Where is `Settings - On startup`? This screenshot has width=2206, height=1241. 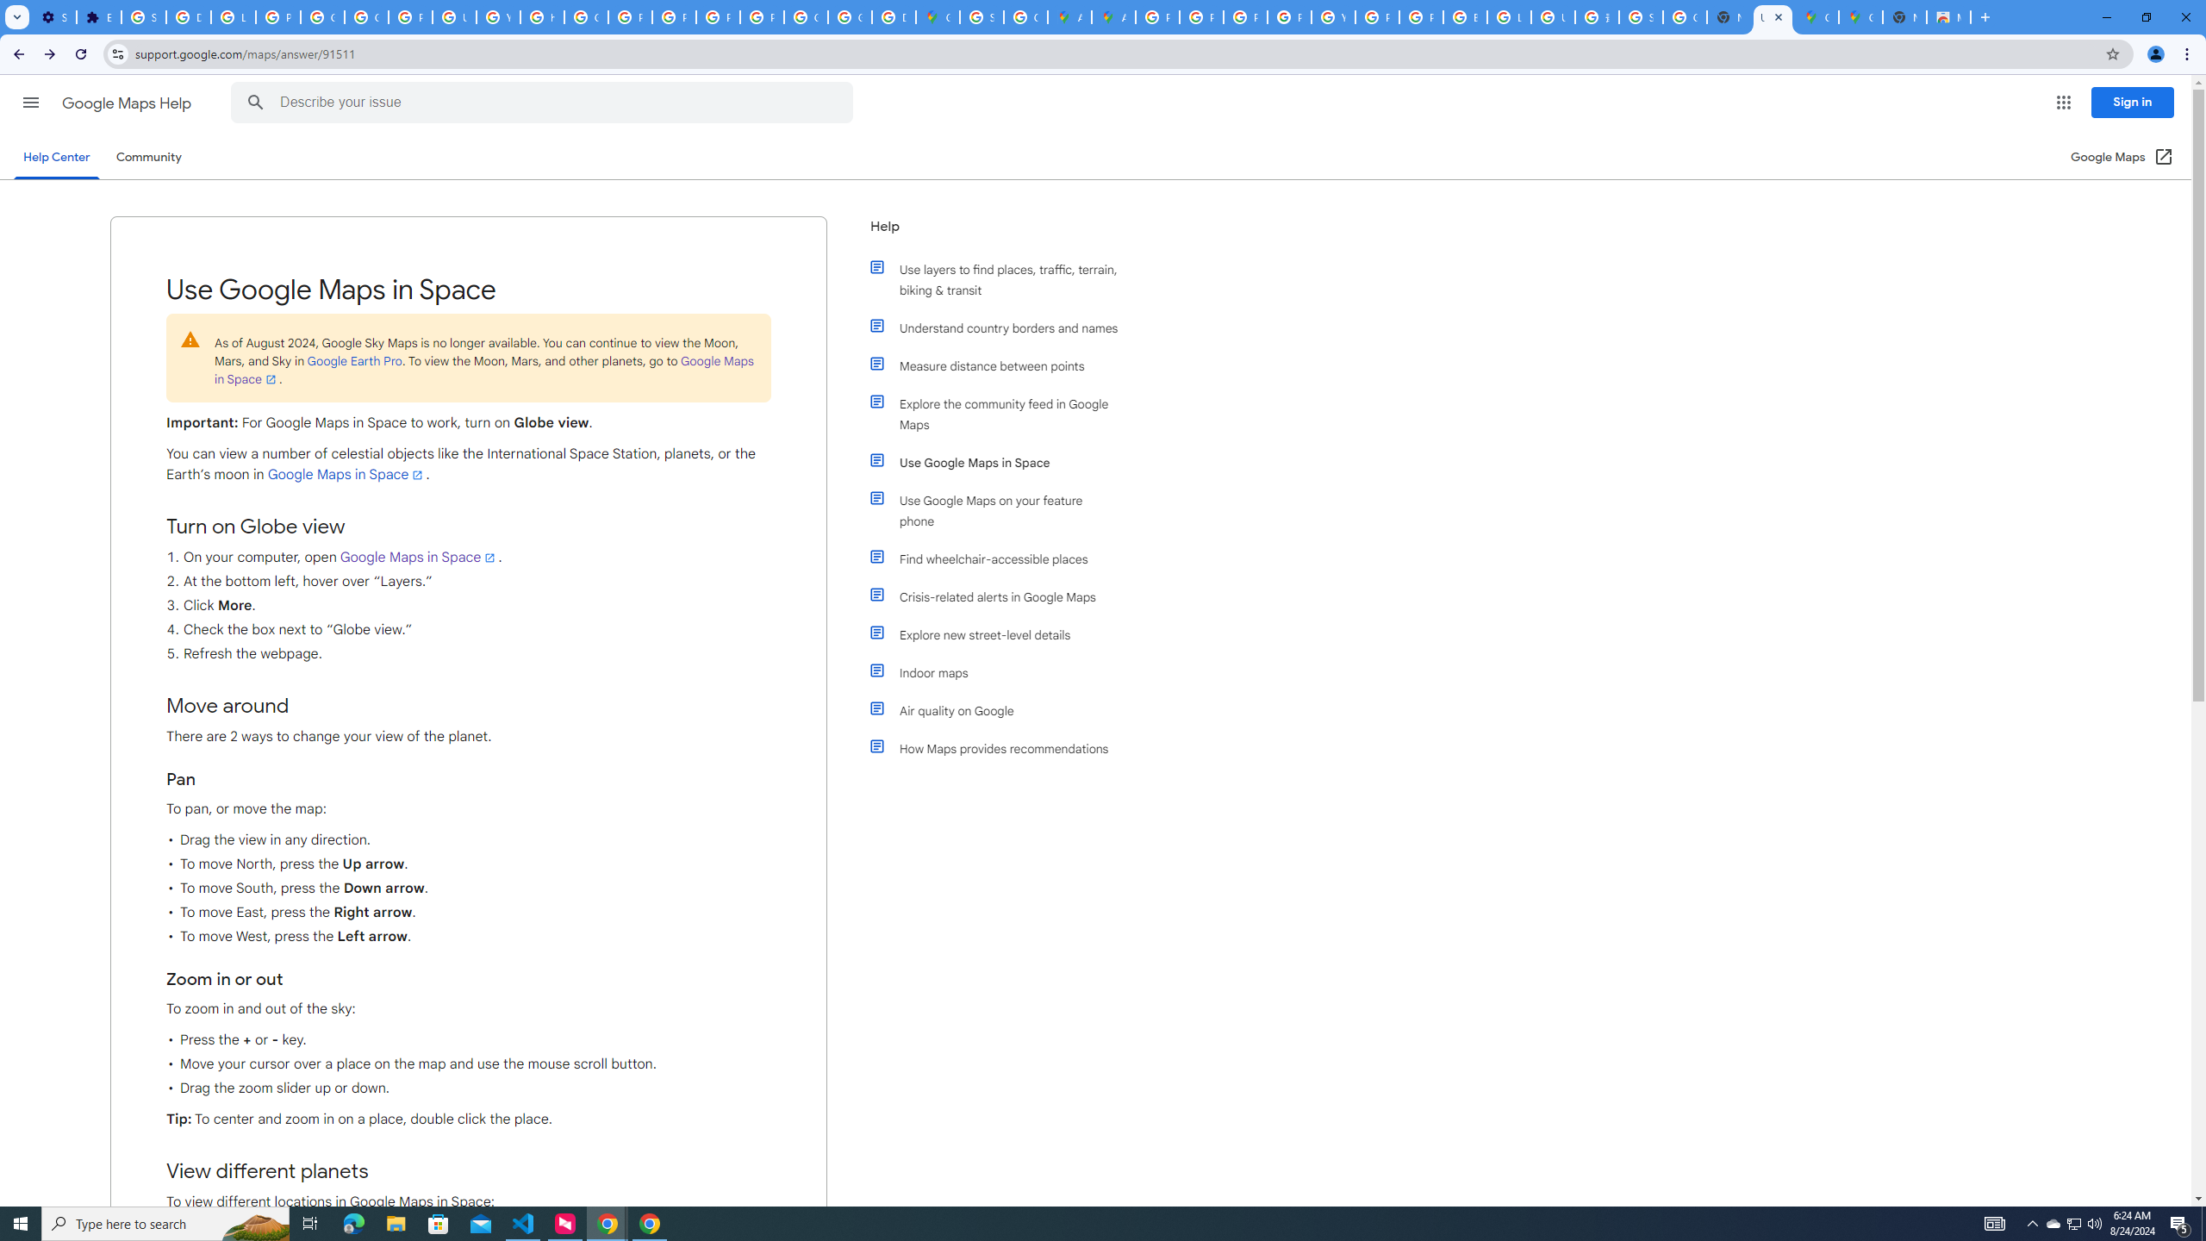
Settings - On startup is located at coordinates (53, 17).